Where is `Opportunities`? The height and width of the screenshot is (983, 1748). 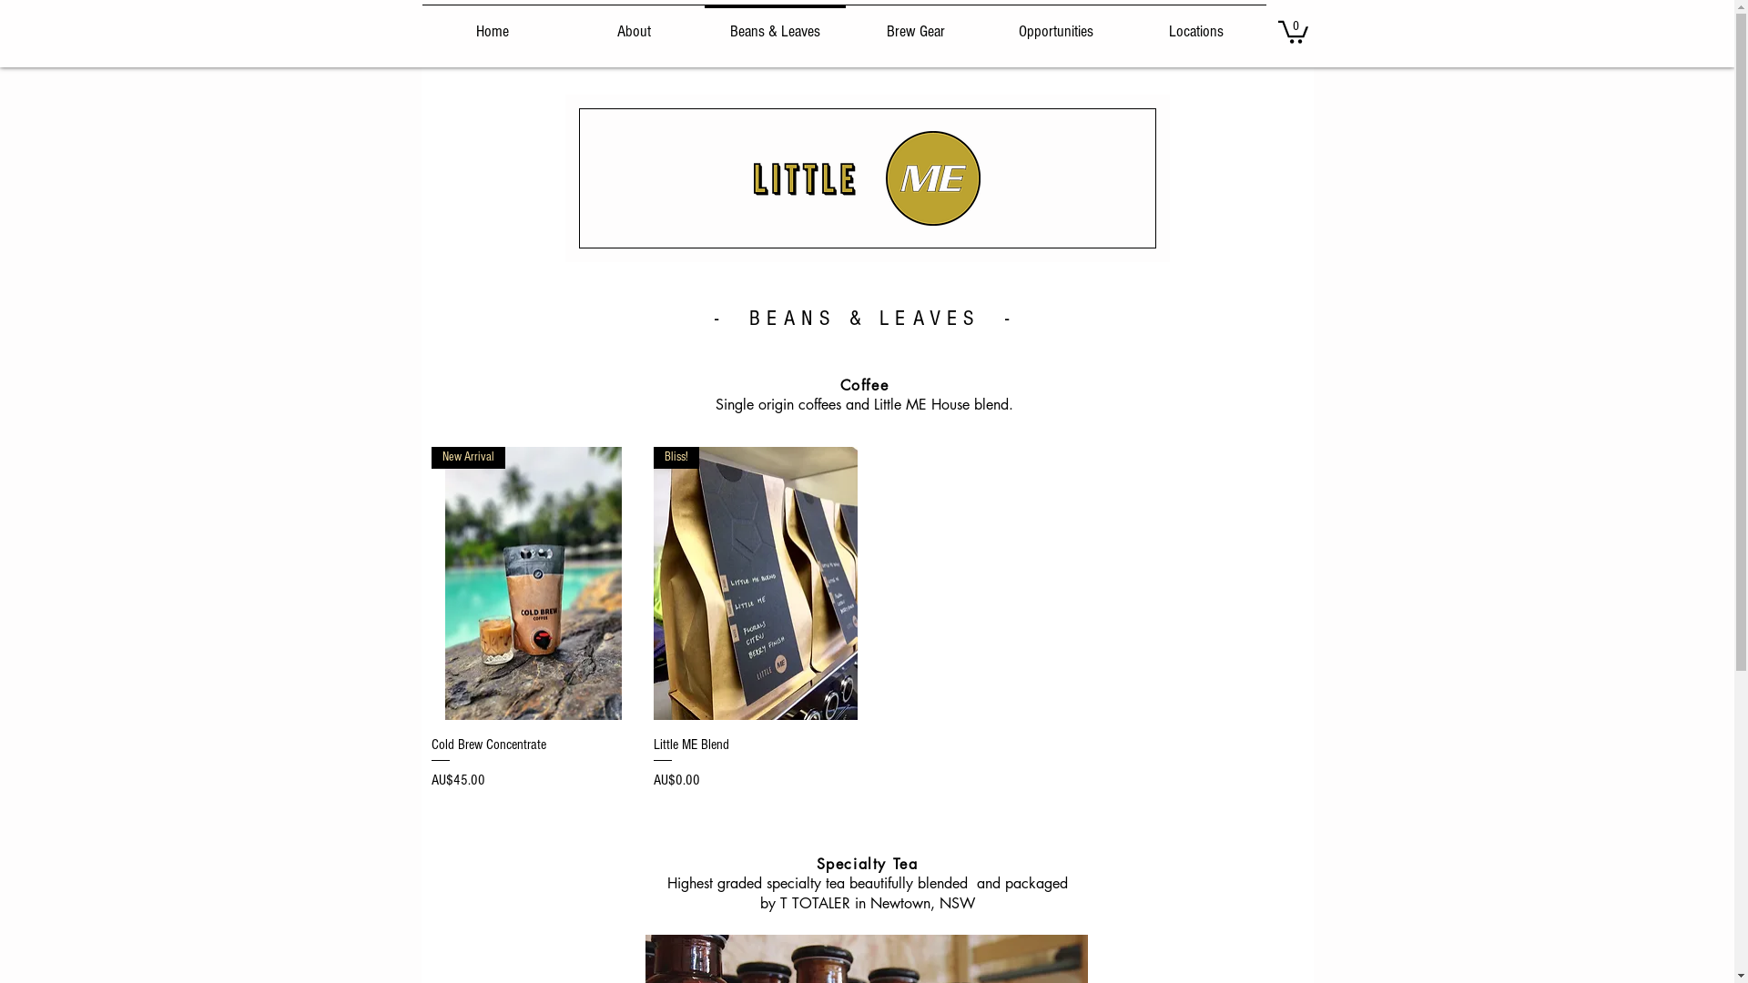 Opportunities is located at coordinates (1055, 24).